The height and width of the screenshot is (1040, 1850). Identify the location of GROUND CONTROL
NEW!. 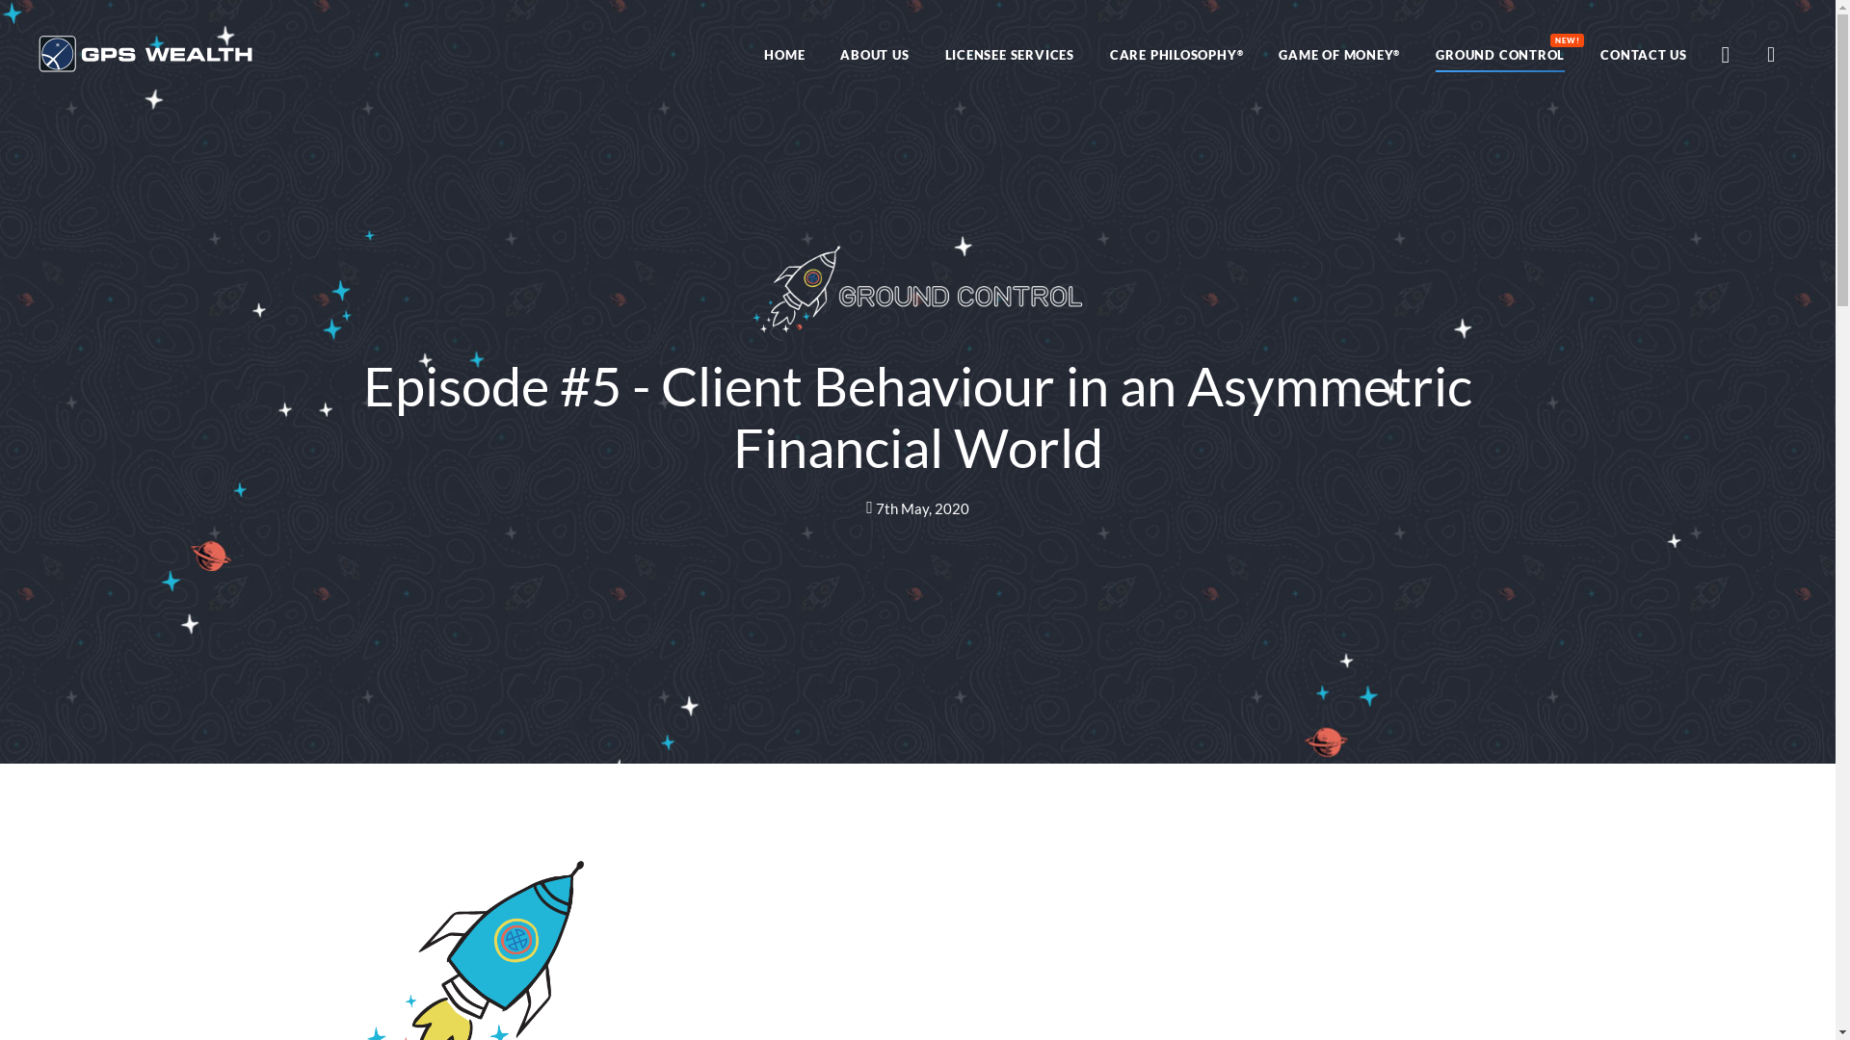
(1500, 55).